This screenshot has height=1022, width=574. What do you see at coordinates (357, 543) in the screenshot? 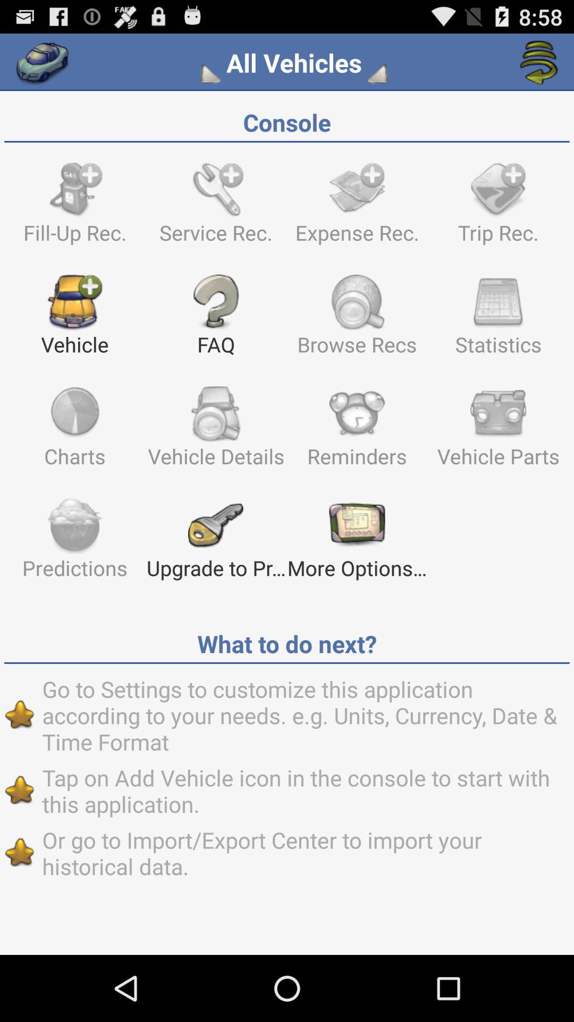
I see `select the fourth row third image along with the text` at bounding box center [357, 543].